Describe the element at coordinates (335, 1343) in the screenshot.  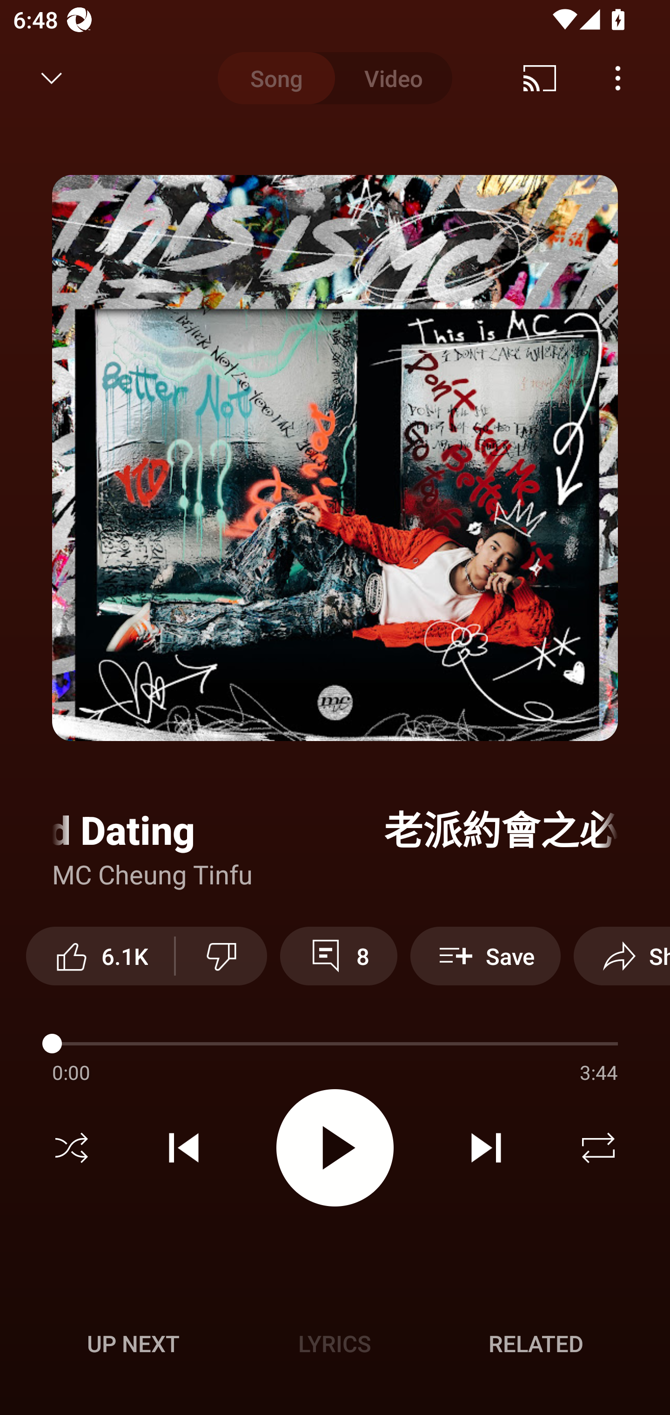
I see `Lyrics LYRICS` at that location.